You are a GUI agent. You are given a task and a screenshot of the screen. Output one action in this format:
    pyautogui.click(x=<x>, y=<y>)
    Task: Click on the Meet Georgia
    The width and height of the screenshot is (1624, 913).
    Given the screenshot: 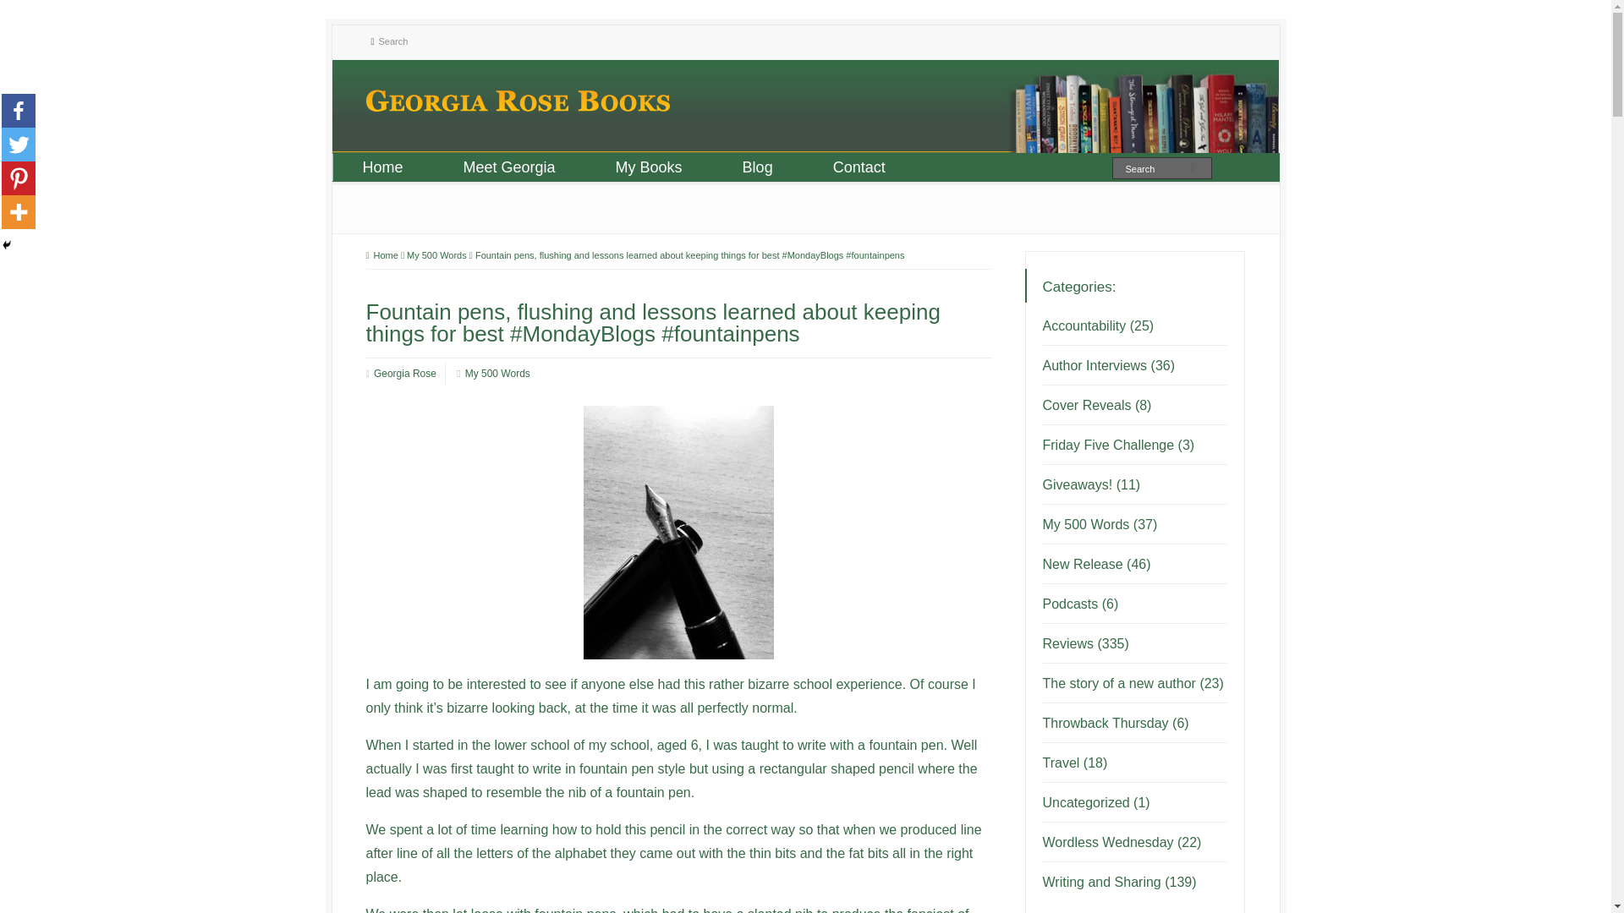 What is the action you would take?
    pyautogui.click(x=509, y=167)
    